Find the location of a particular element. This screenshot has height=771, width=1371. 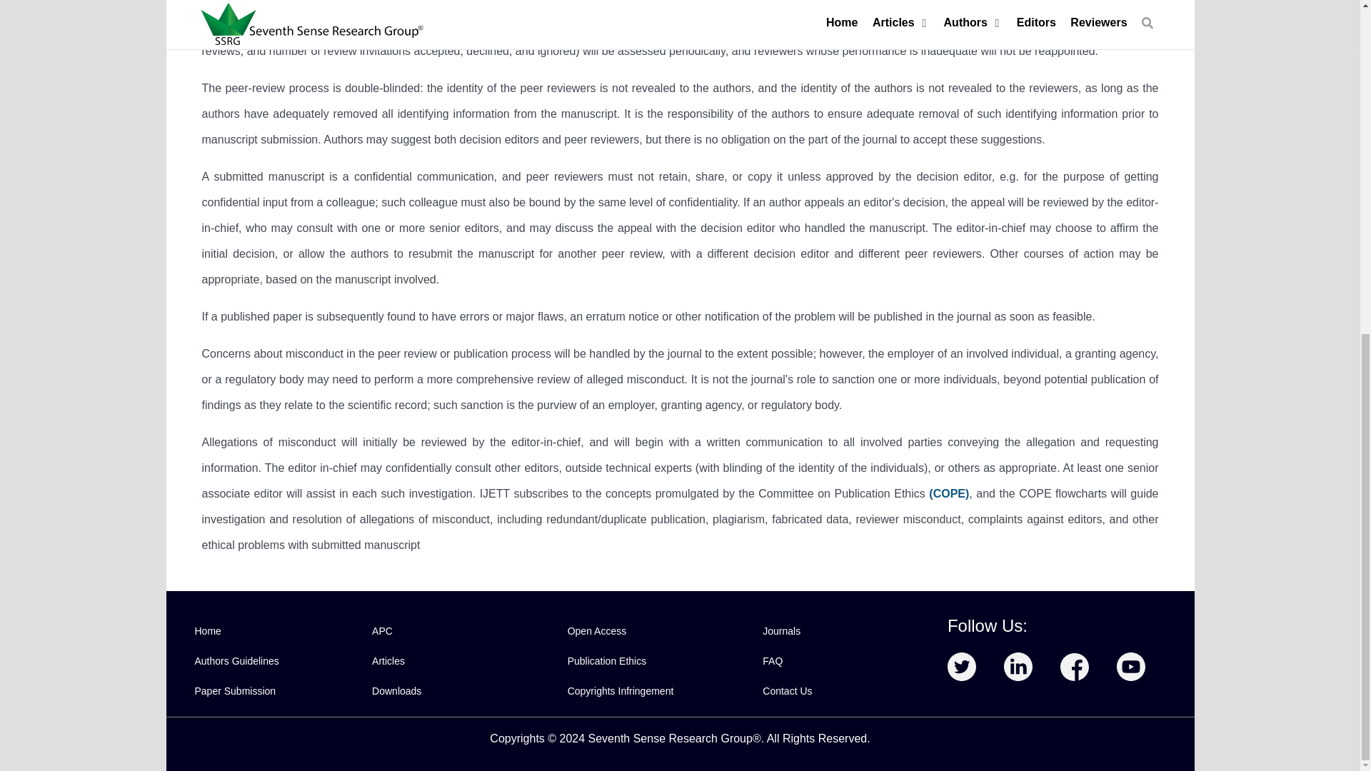

Home is located at coordinates (207, 631).